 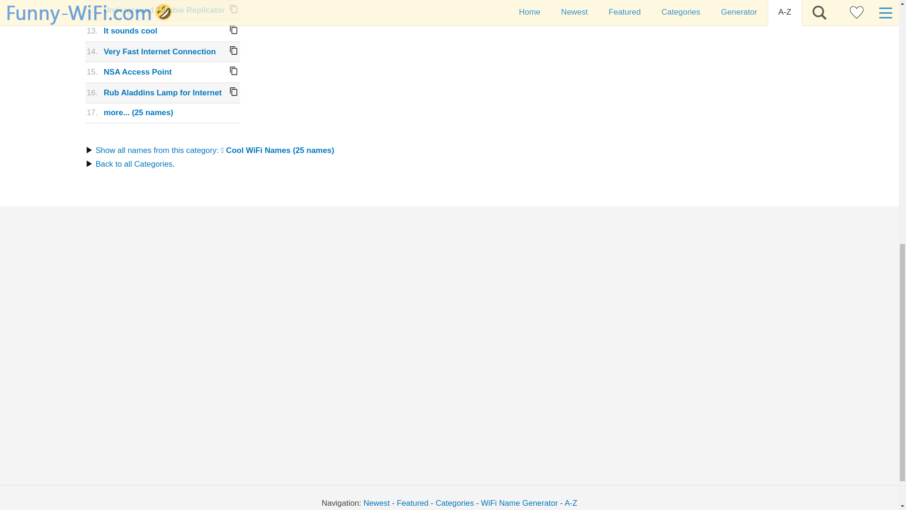 What do you see at coordinates (233, 8) in the screenshot?
I see `Copy name to Clipboard` at bounding box center [233, 8].